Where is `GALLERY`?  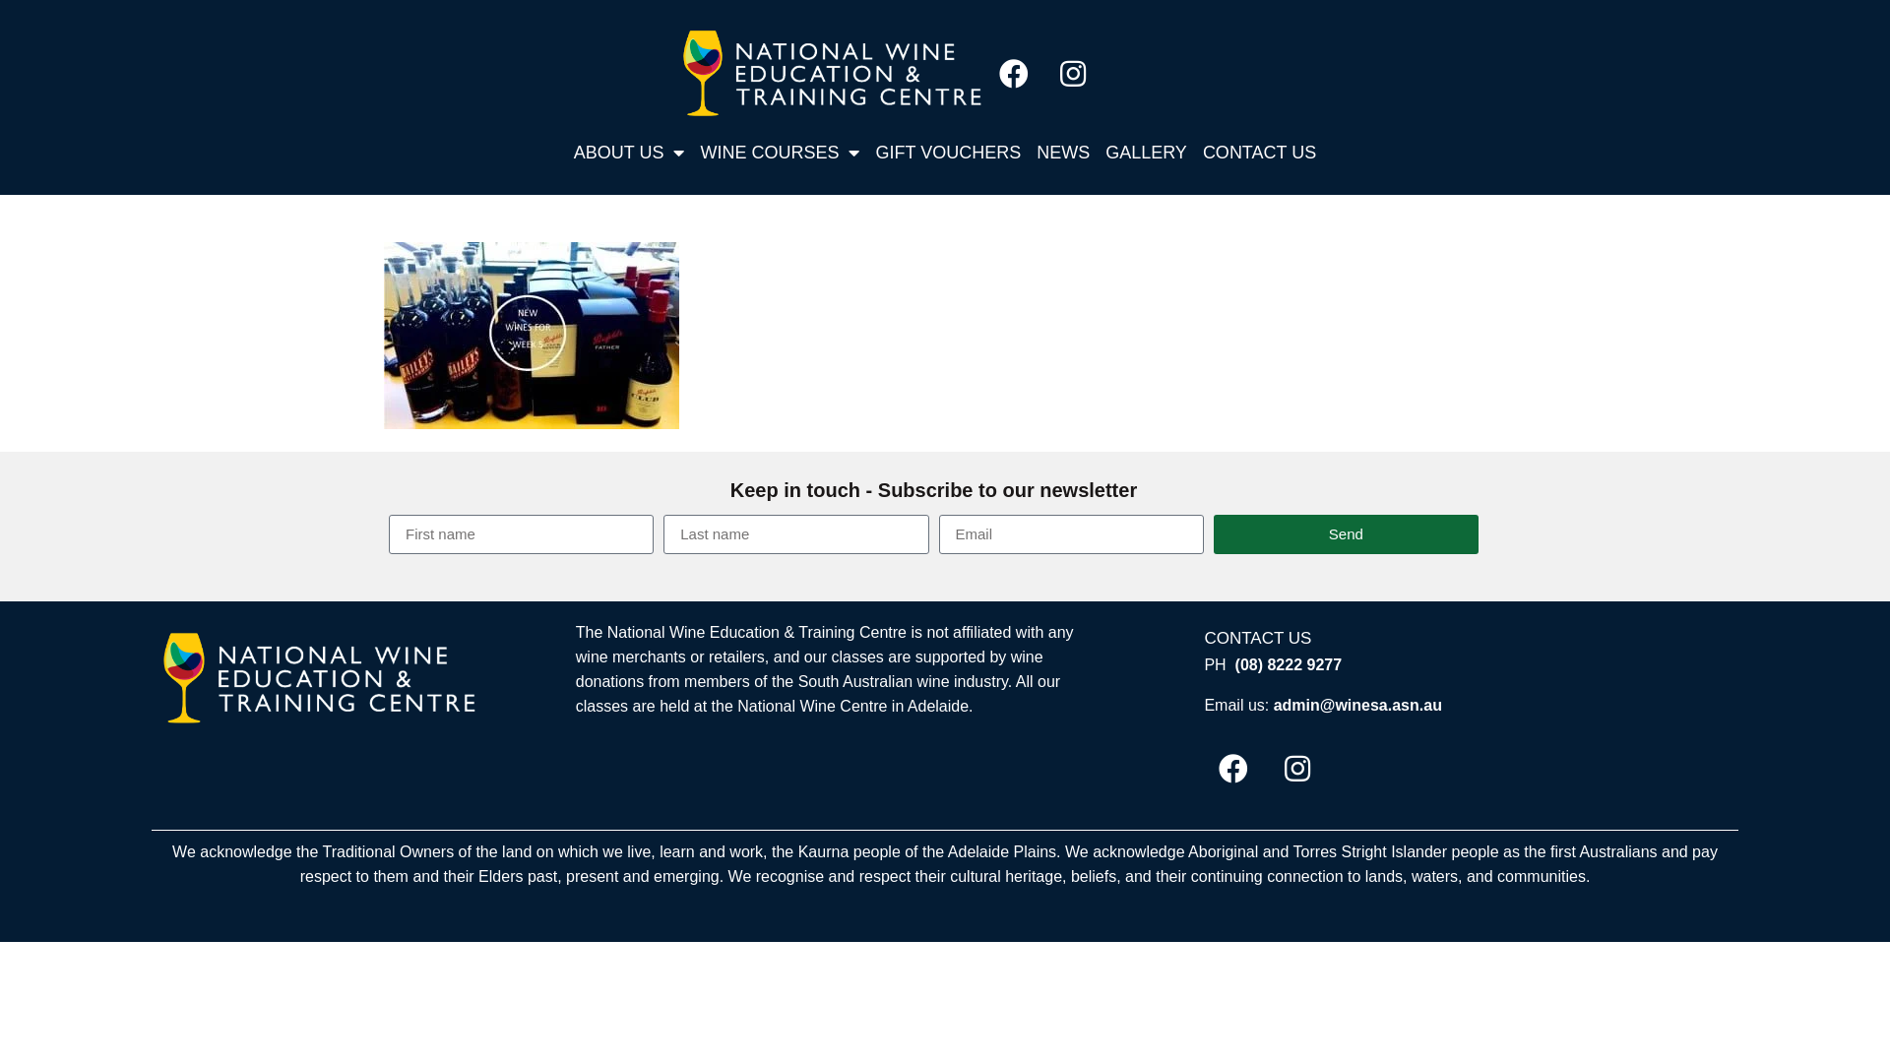 GALLERY is located at coordinates (1146, 153).